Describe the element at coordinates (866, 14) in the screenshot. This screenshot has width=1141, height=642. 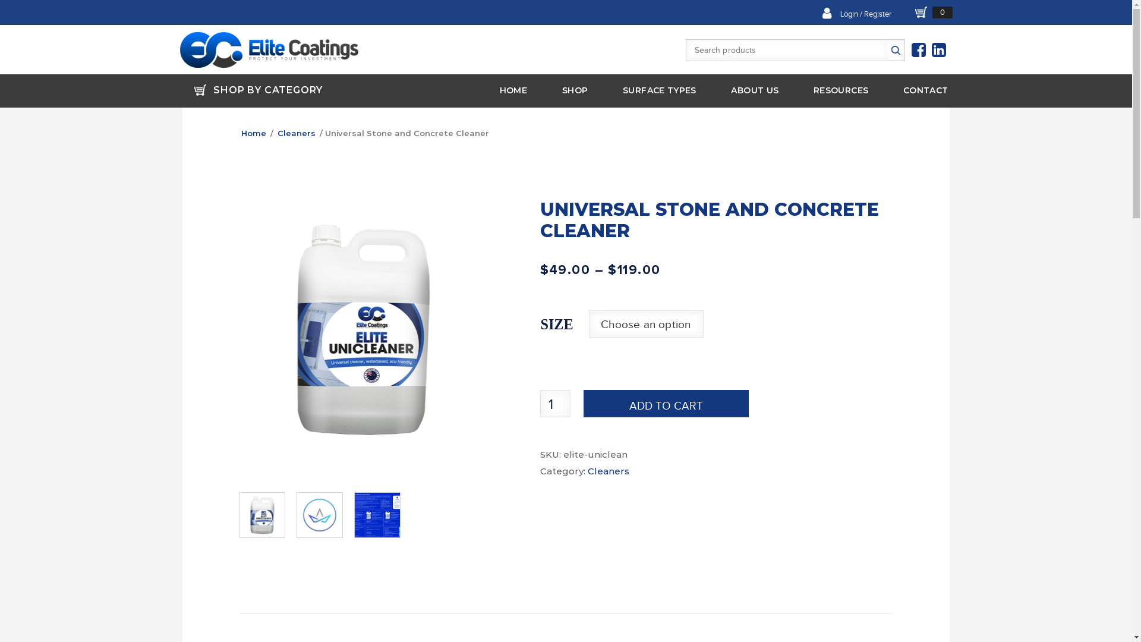
I see `Login / Register` at that location.